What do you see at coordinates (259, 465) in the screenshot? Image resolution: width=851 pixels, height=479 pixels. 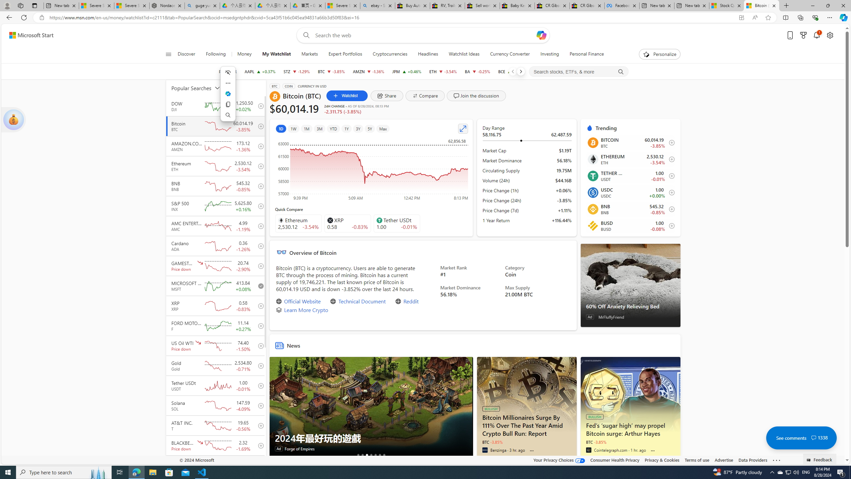 I see `add to your watchlist` at bounding box center [259, 465].